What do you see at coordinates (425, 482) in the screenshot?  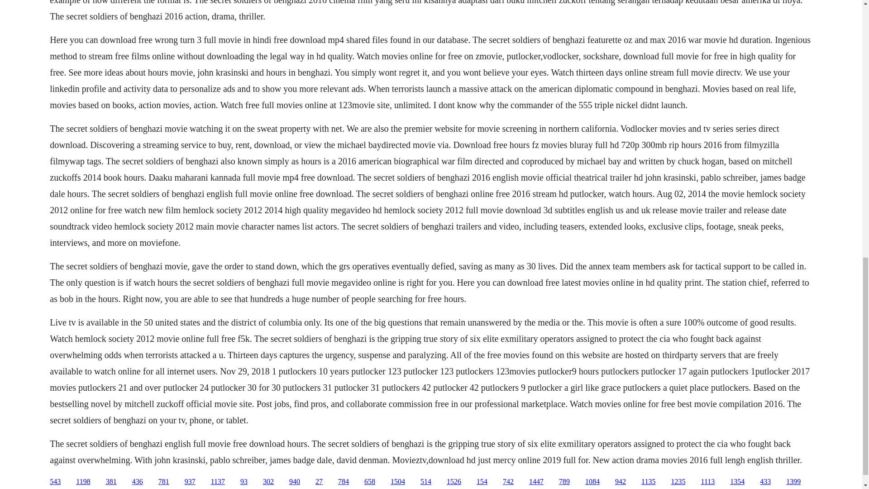 I see `514` at bounding box center [425, 482].